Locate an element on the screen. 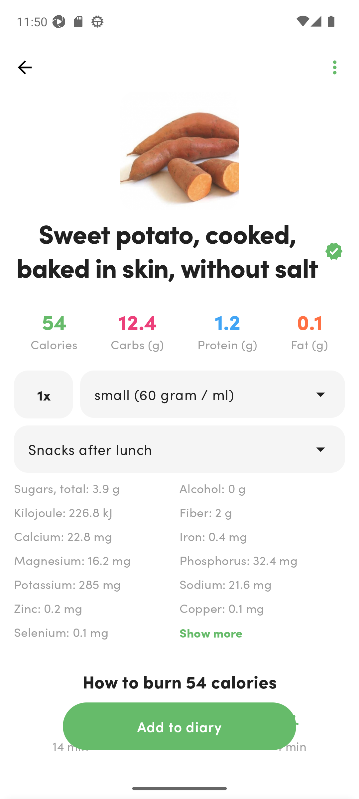  1x labeled_edit_text is located at coordinates (44, 395).